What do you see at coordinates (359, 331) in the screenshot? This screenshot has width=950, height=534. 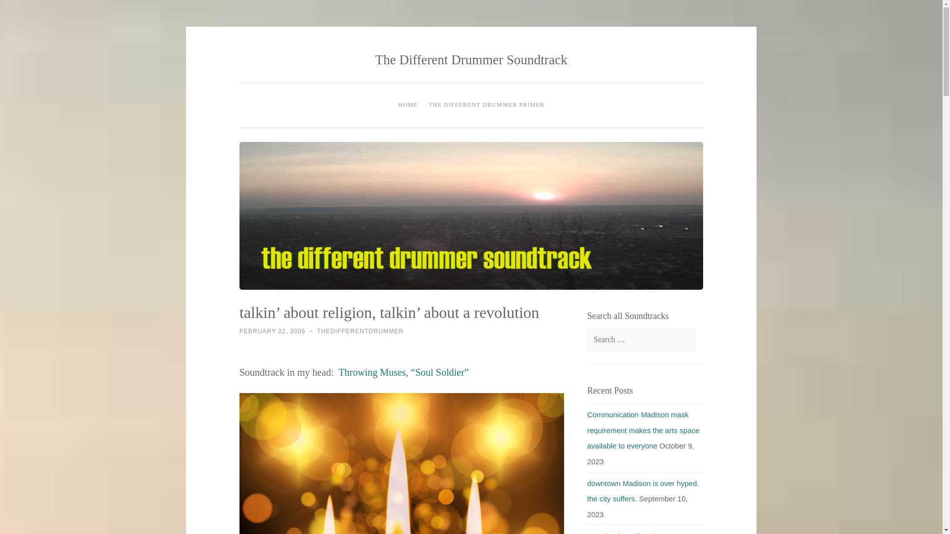 I see `THEDIFFERENTDRUMMER` at bounding box center [359, 331].